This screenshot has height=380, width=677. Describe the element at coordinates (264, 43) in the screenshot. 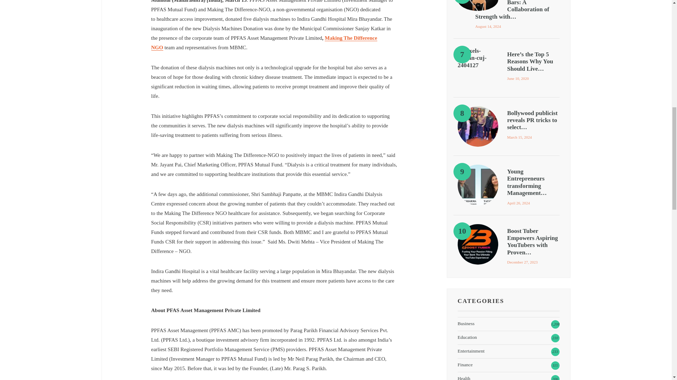

I see `Making The Difference NGO` at that location.